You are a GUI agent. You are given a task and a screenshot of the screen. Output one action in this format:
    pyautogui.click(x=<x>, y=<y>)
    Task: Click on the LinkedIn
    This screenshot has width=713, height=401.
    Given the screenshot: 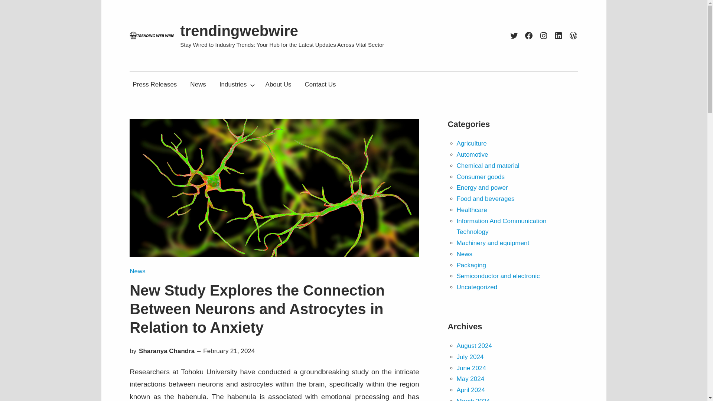 What is the action you would take?
    pyautogui.click(x=559, y=36)
    